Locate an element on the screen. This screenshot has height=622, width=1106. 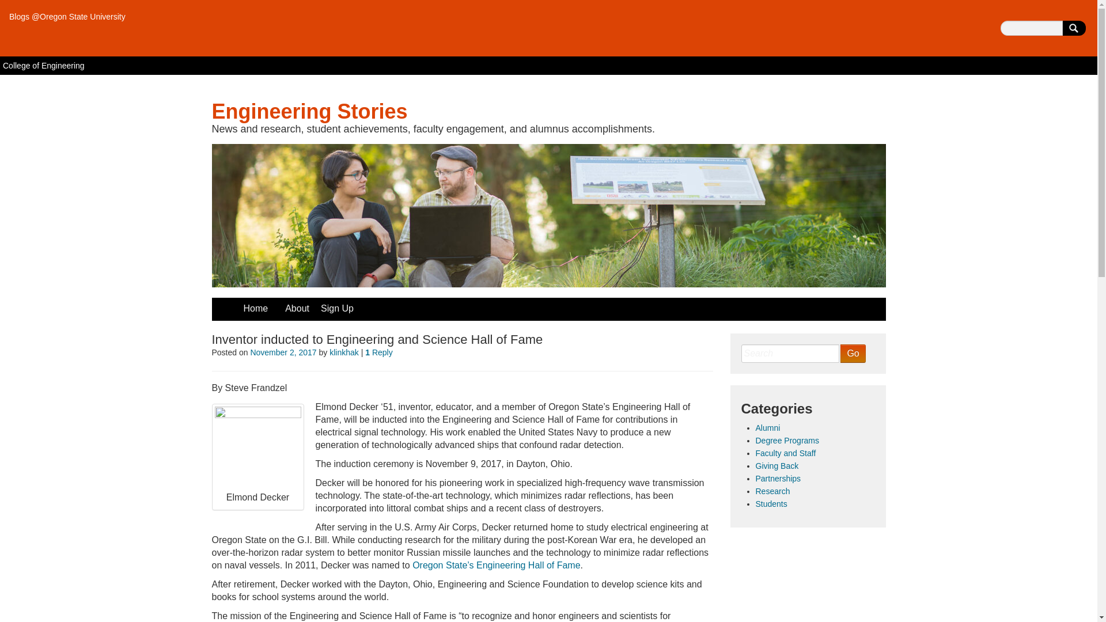
Home is located at coordinates (255, 309).